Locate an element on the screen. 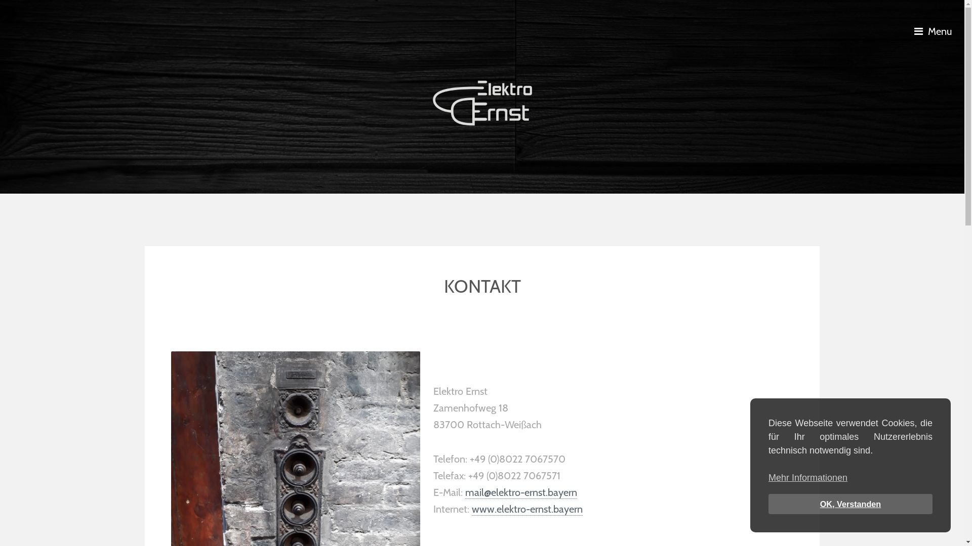  Mehr Informationen is located at coordinates (808, 478).